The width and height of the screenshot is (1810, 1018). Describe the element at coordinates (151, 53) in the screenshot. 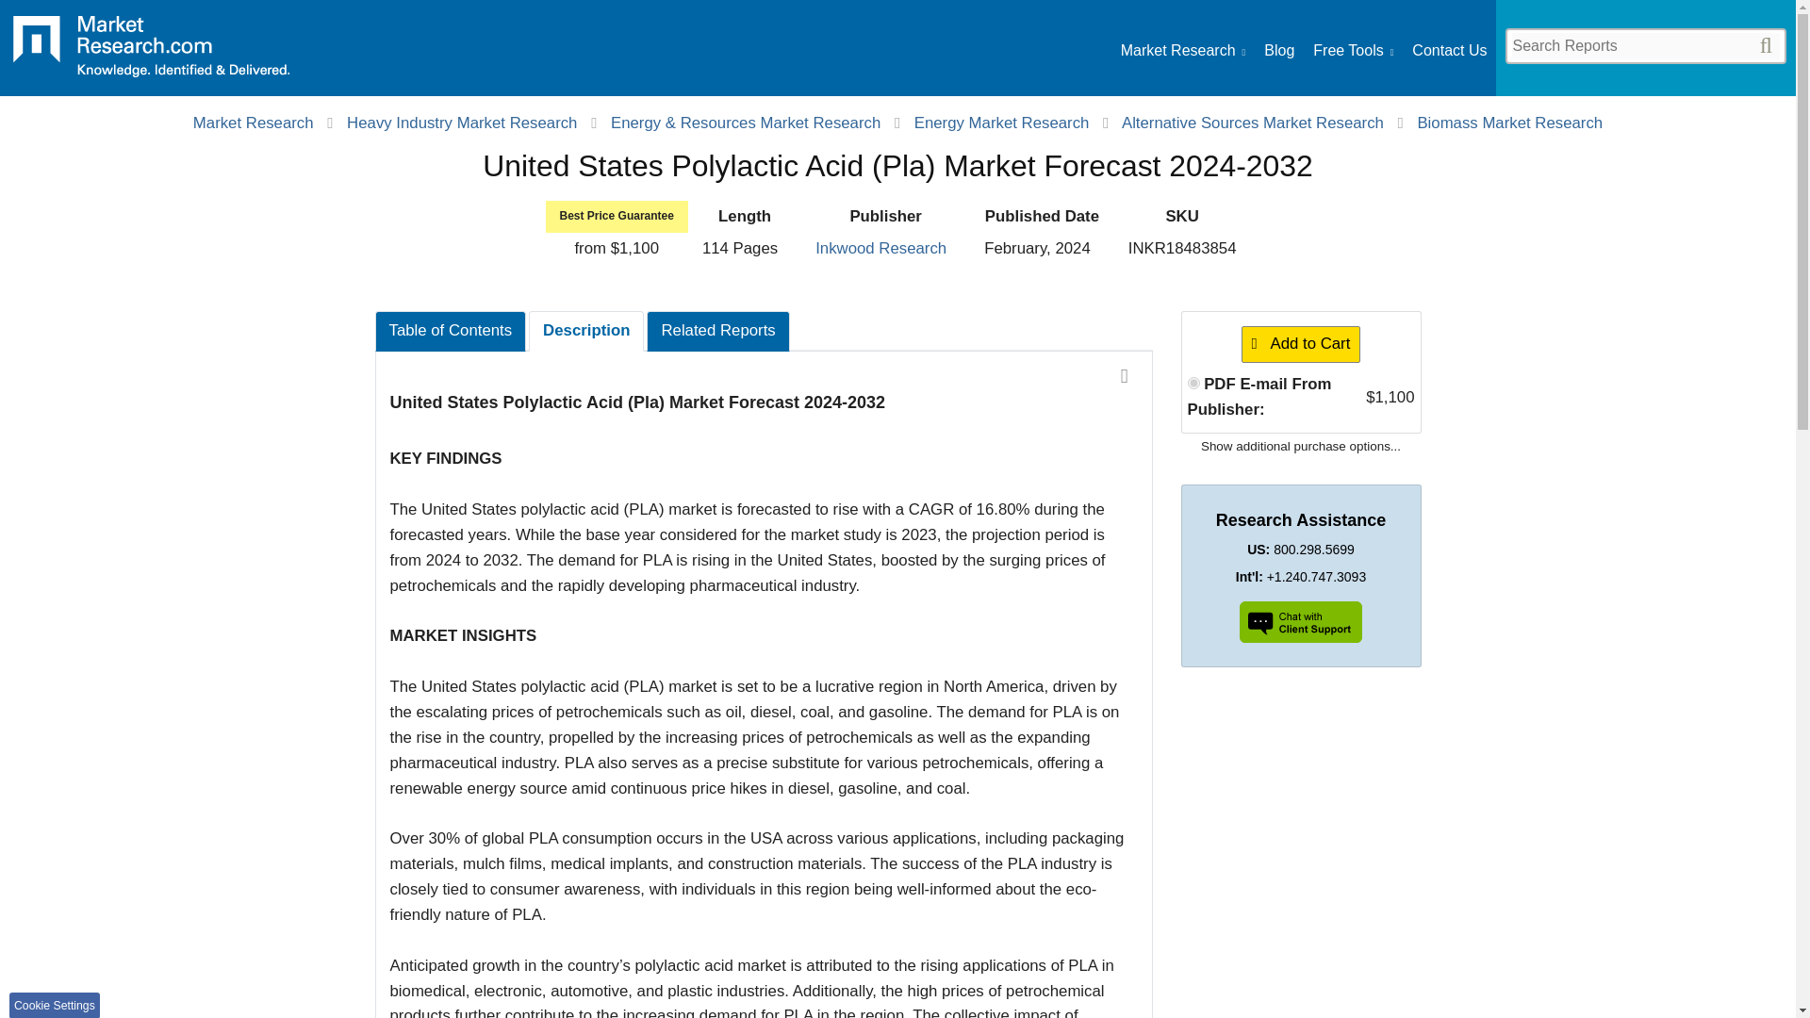

I see `Market Research` at that location.